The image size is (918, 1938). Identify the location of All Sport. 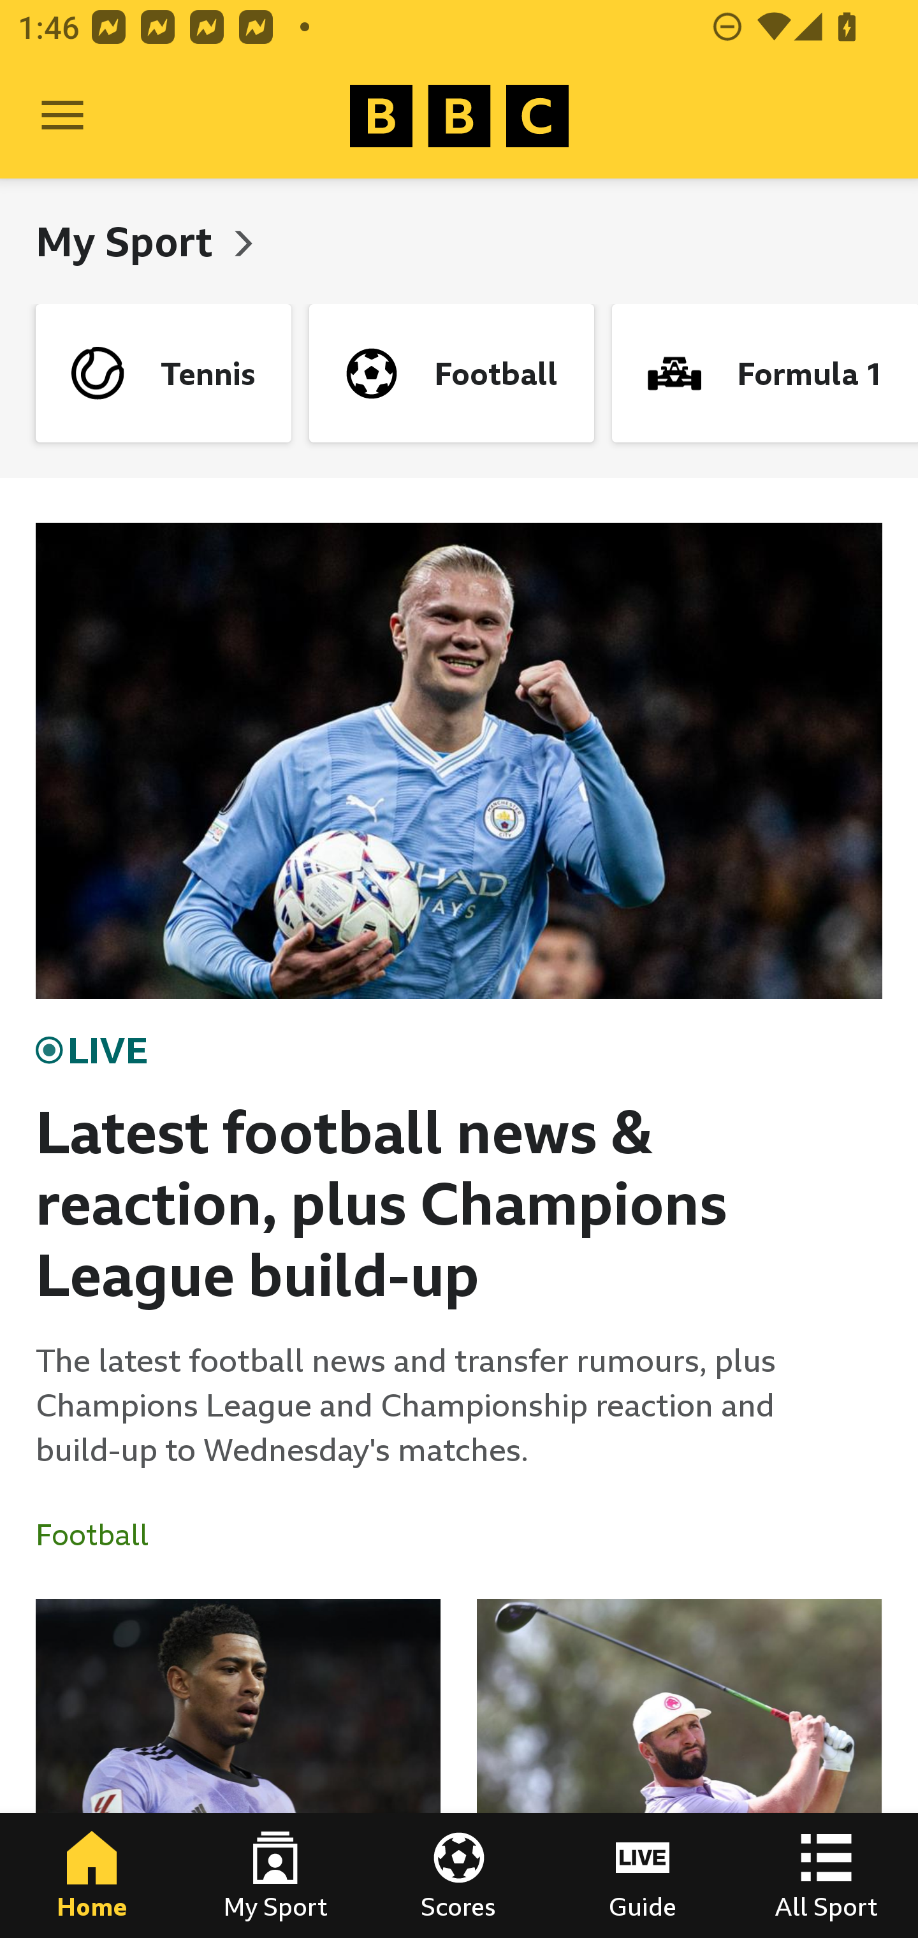
(826, 1876).